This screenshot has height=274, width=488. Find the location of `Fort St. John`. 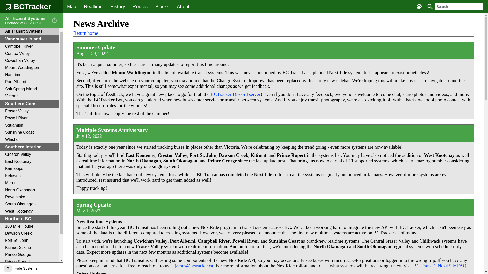

Fort St. John is located at coordinates (29, 241).